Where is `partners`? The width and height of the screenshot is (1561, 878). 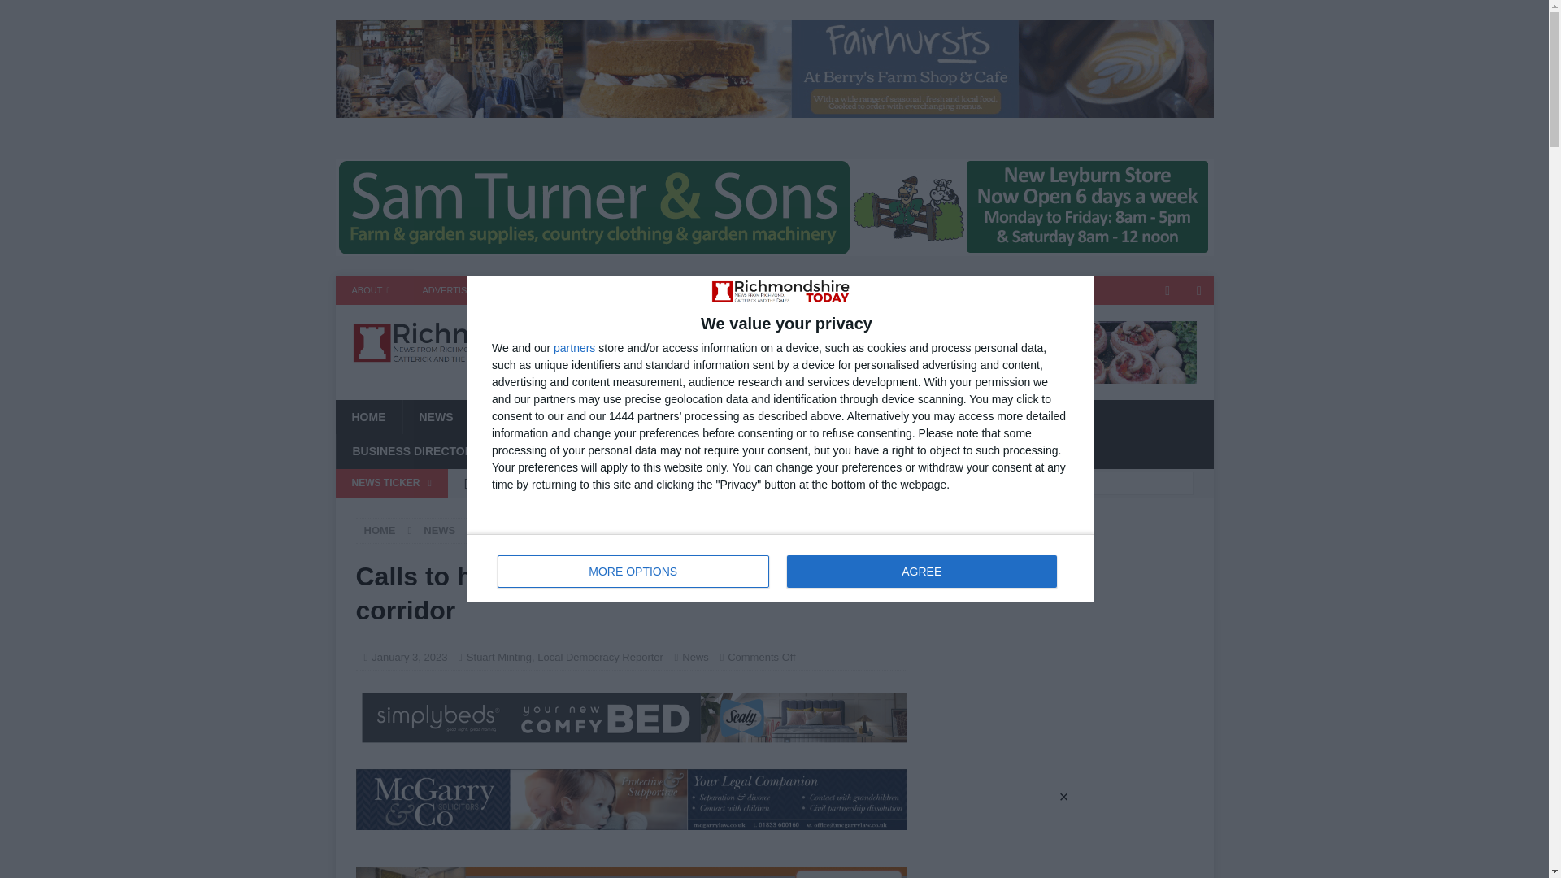
partners is located at coordinates (574, 348).